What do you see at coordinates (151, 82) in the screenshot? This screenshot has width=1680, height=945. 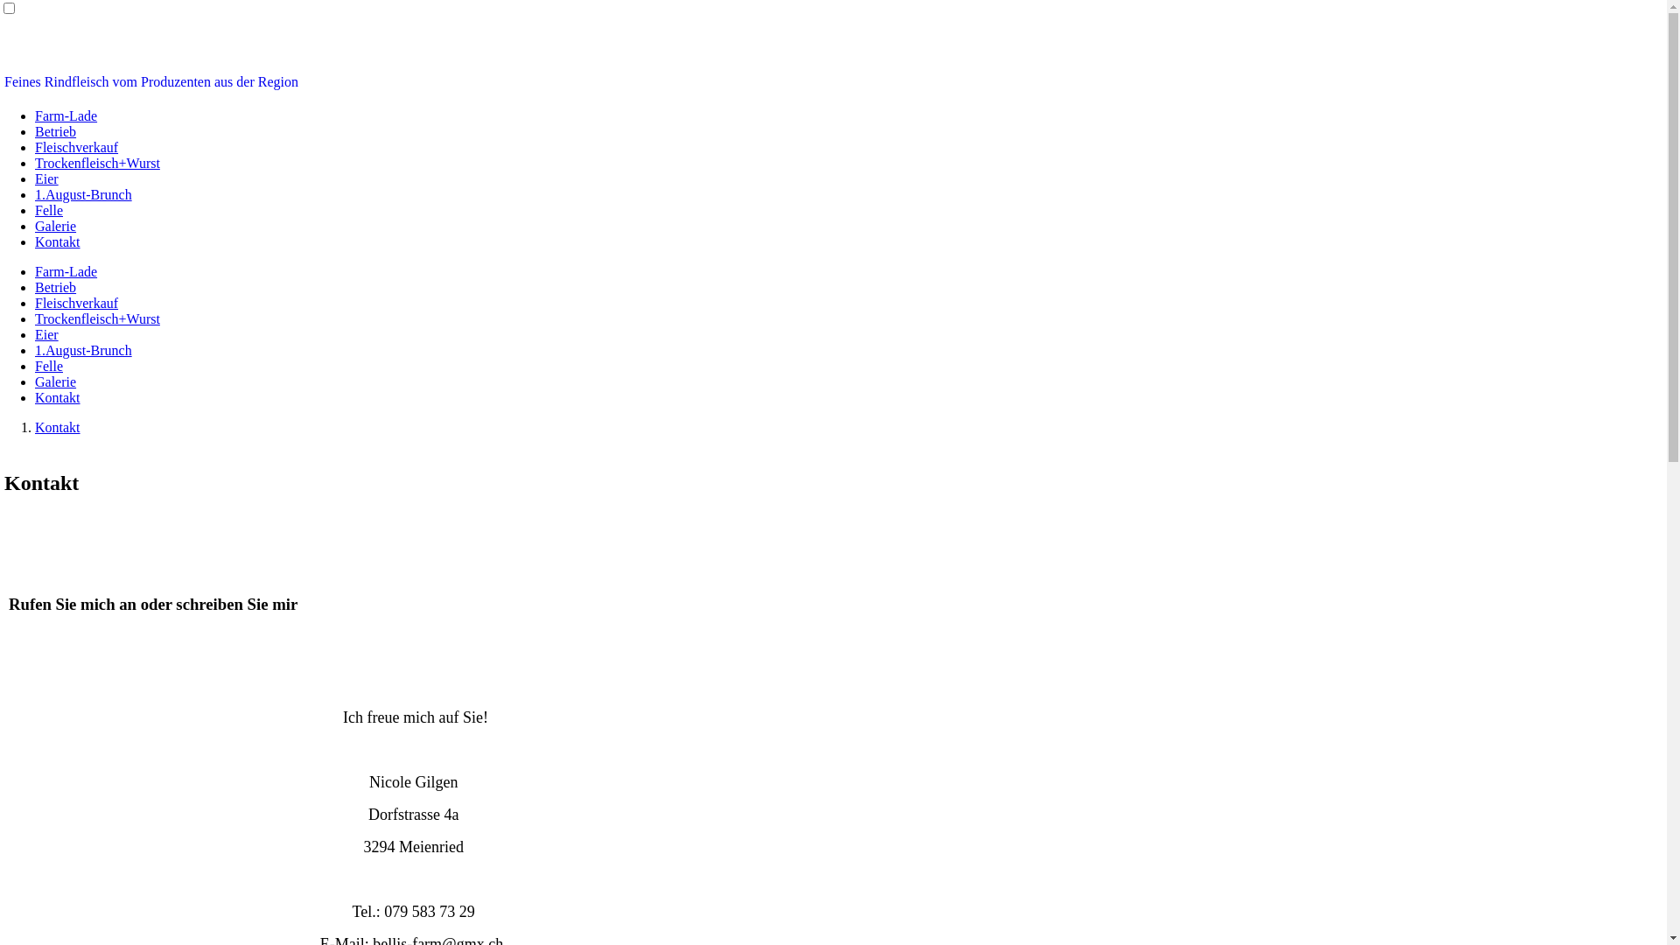 I see `Feines Rindfleisch vom Produzenten aus der Region` at bounding box center [151, 82].